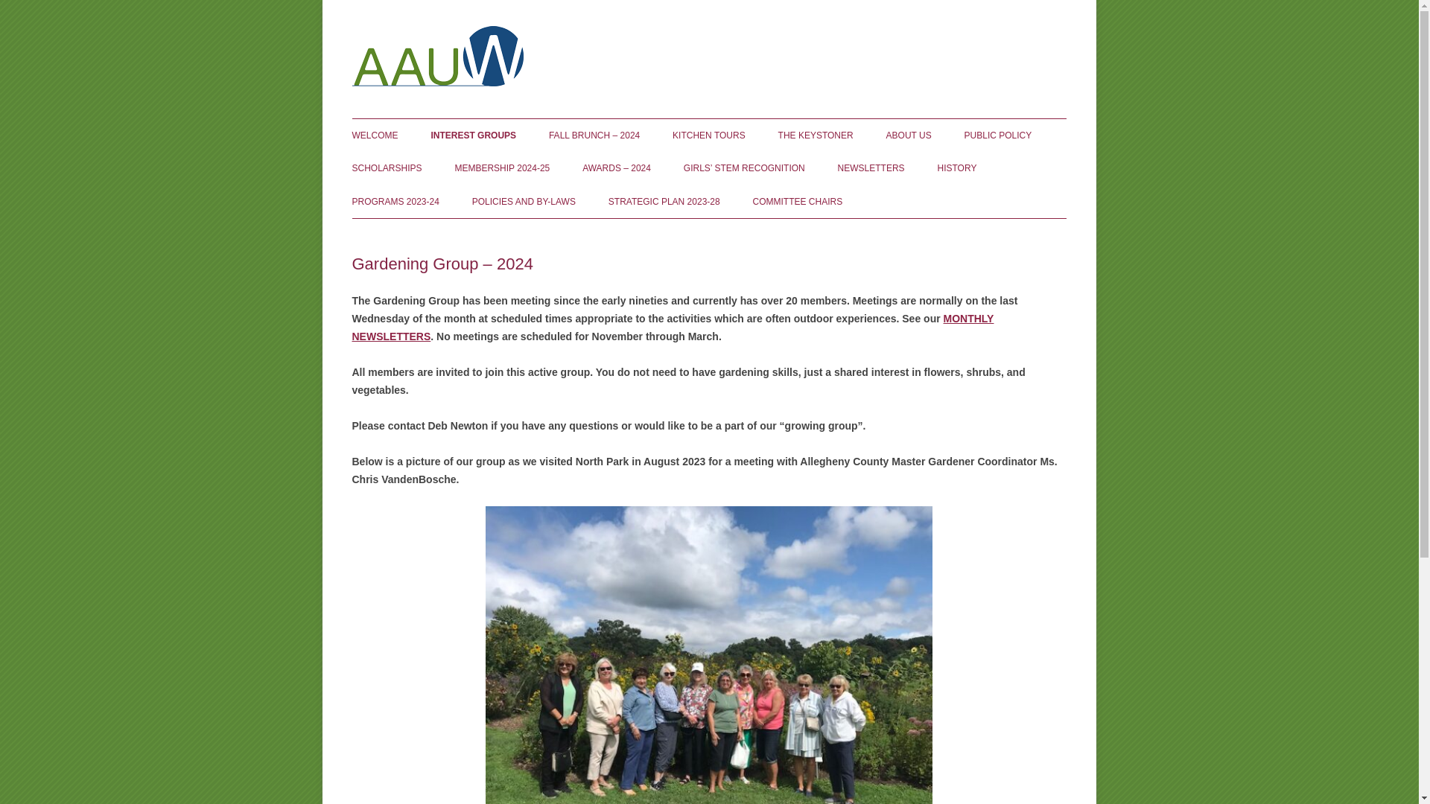 This screenshot has width=1430, height=804. What do you see at coordinates (909, 135) in the screenshot?
I see `ABOUT US` at bounding box center [909, 135].